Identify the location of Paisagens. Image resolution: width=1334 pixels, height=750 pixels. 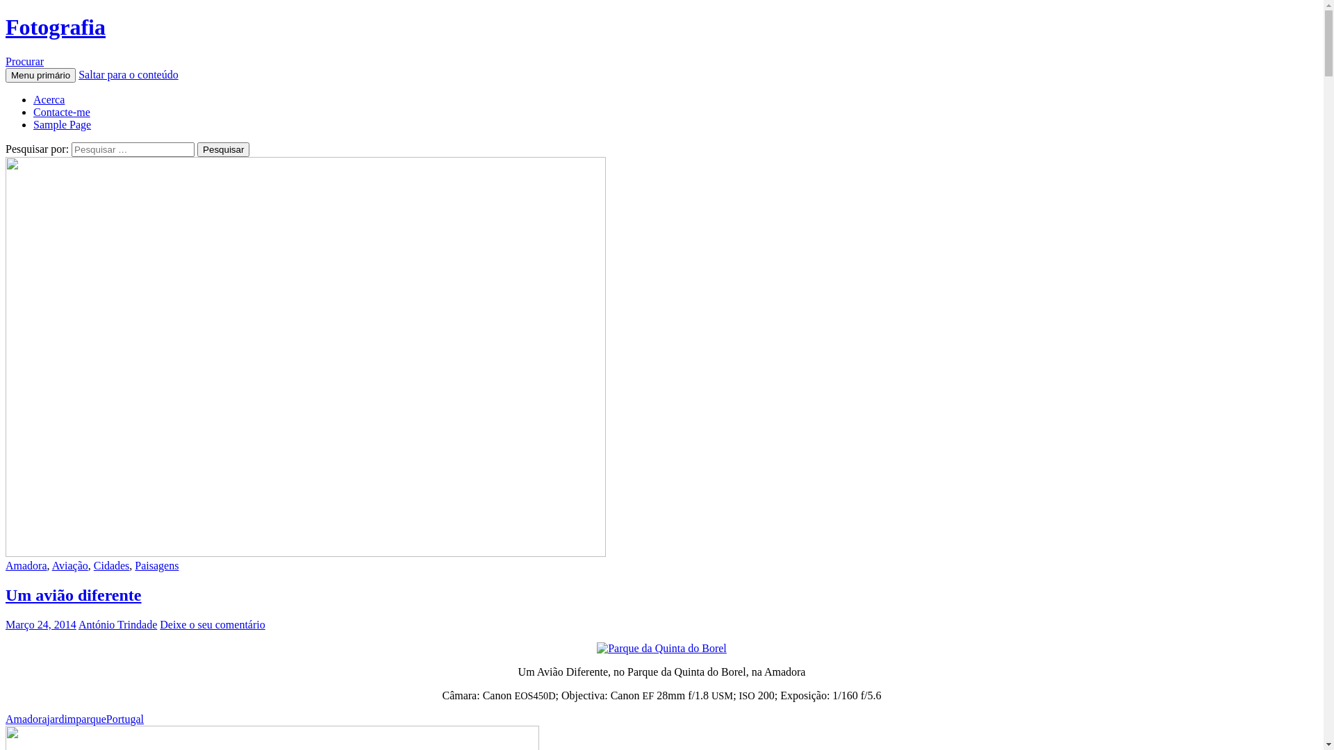
(157, 565).